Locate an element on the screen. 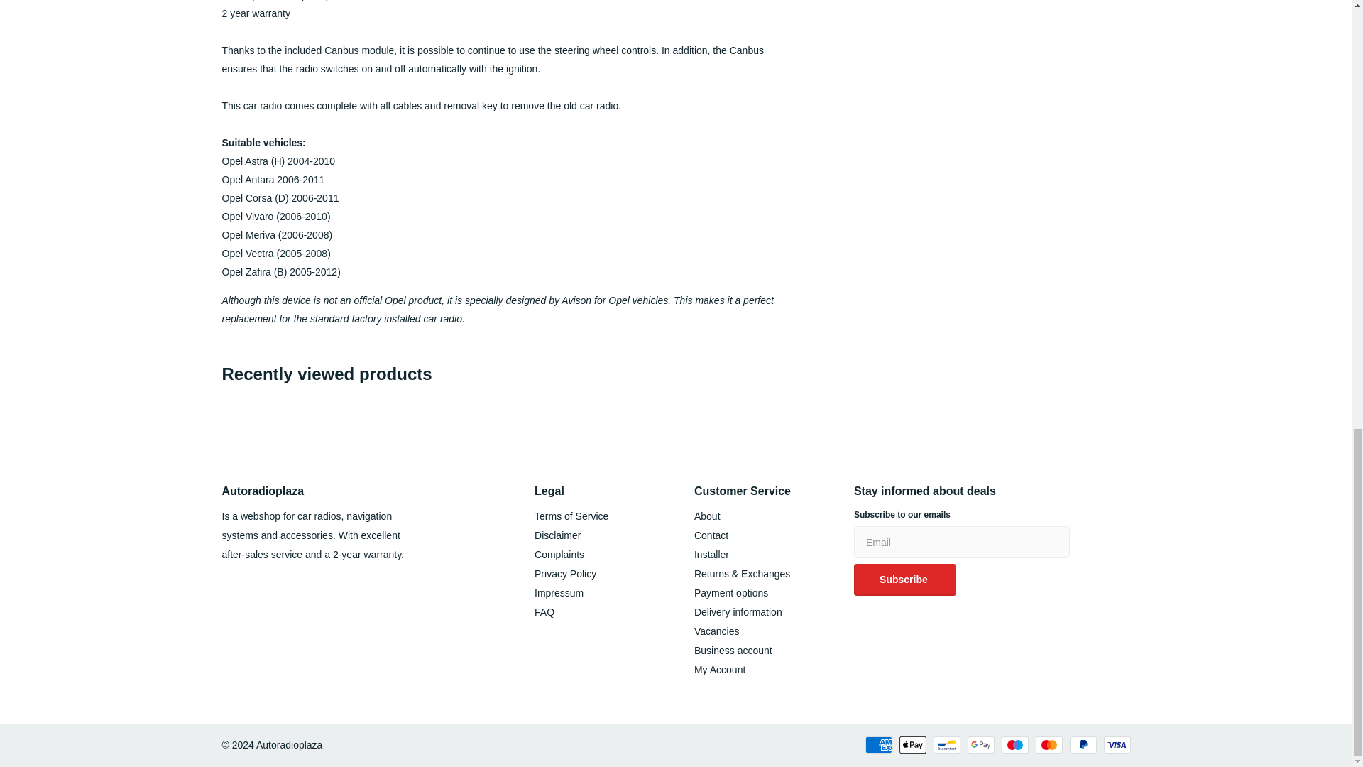 The image size is (1363, 767). PayPal is located at coordinates (1082, 744).